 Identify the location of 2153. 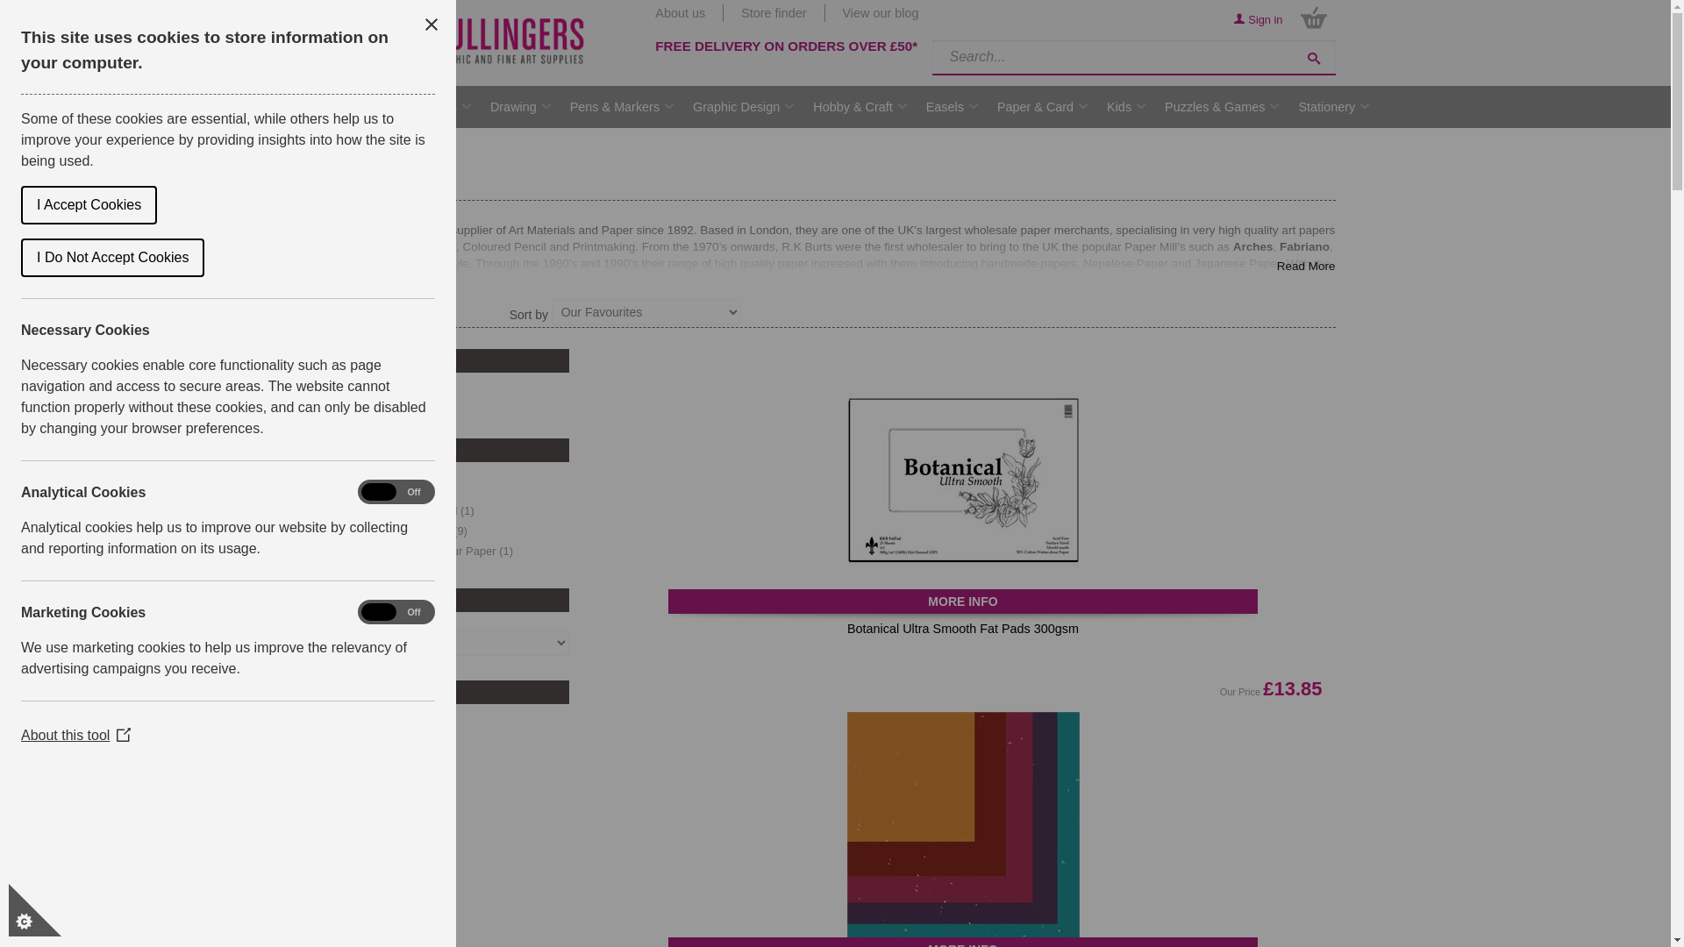
(340, 549).